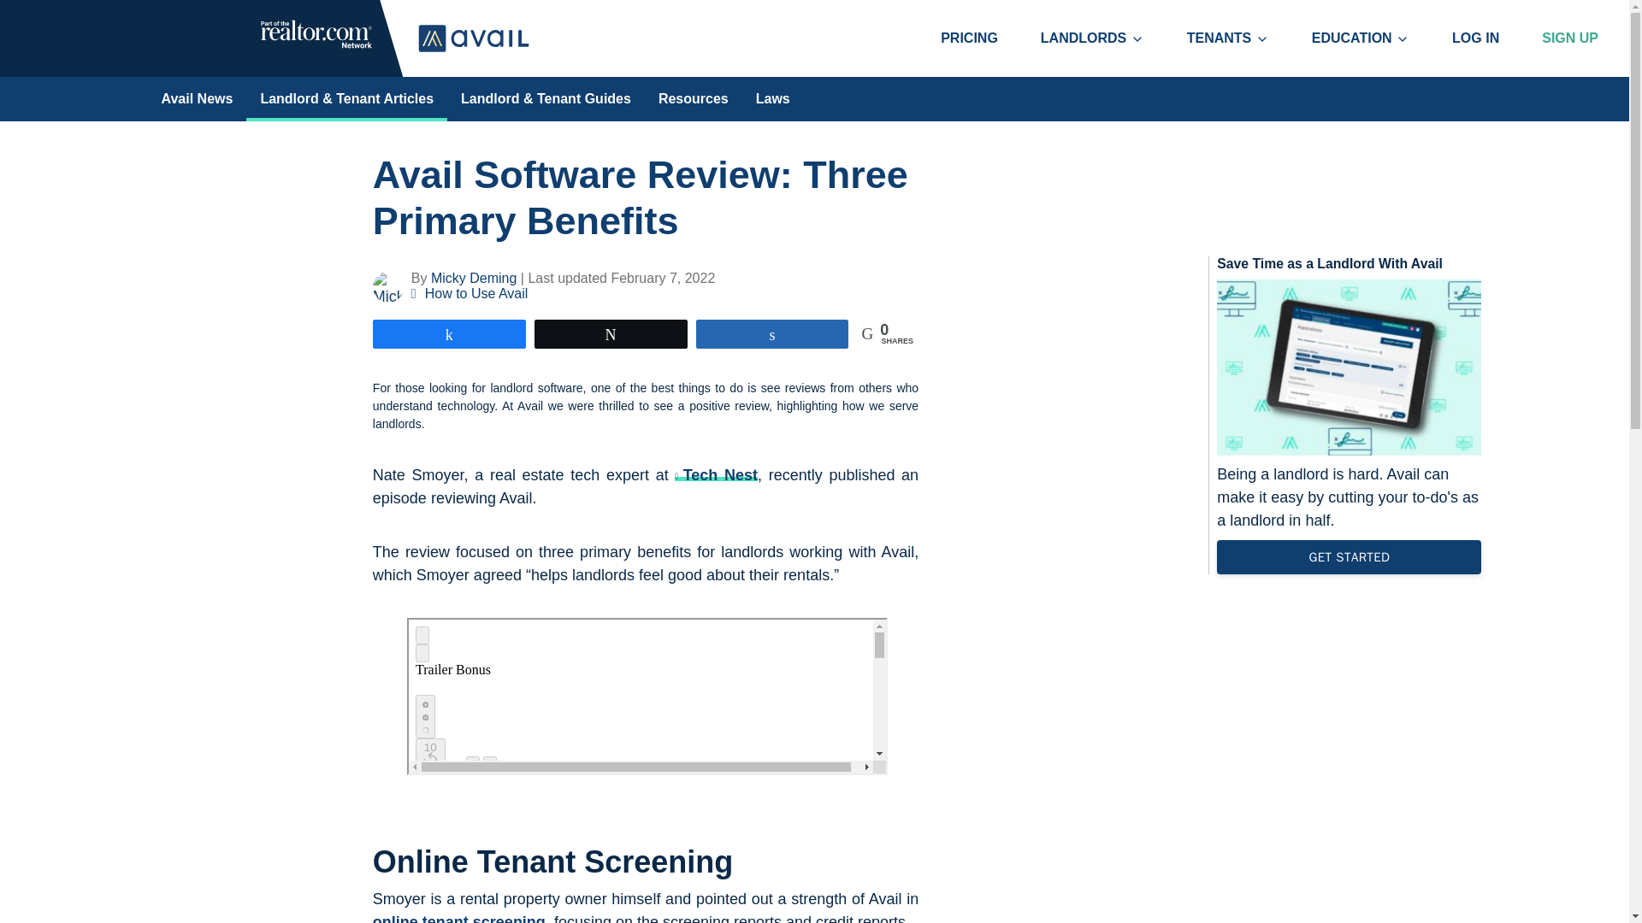  I want to click on Visit Avail home page, so click(474, 38).